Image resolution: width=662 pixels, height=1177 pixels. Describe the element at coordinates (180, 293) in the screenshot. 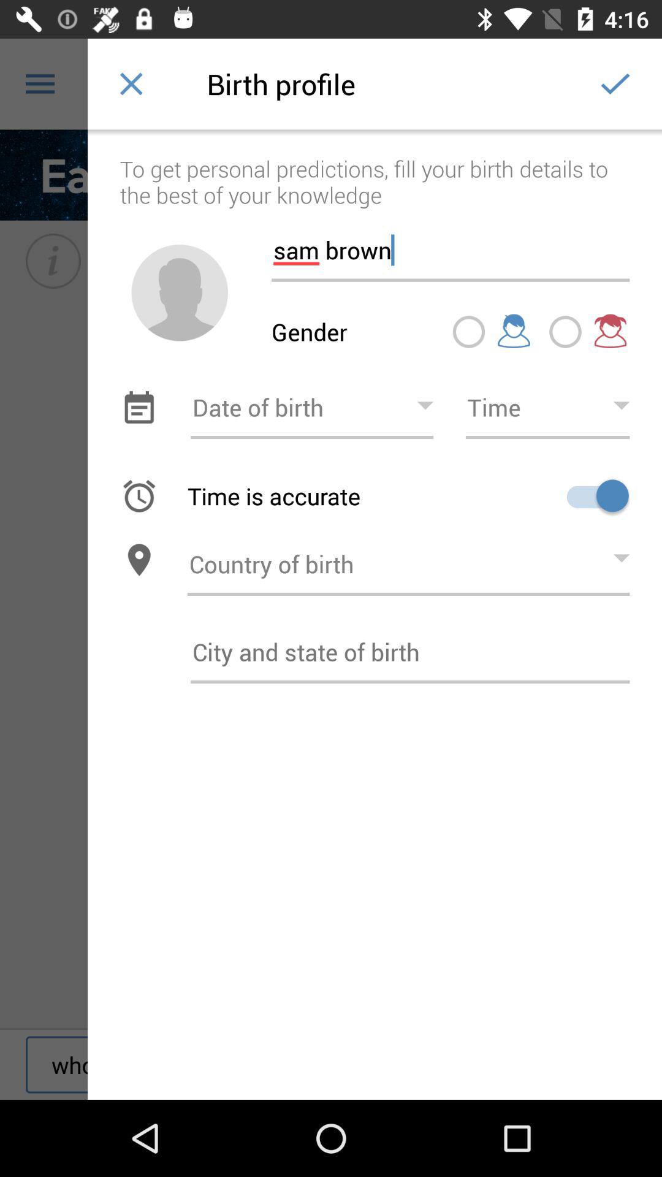

I see `open icon next to the sam brown item` at that location.